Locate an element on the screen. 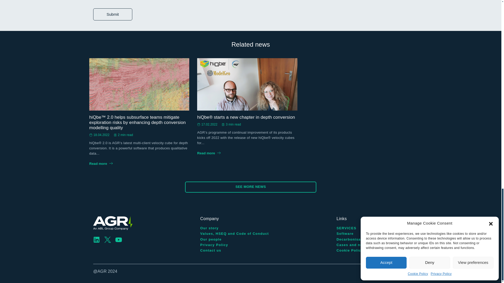  Submit is located at coordinates (113, 14).